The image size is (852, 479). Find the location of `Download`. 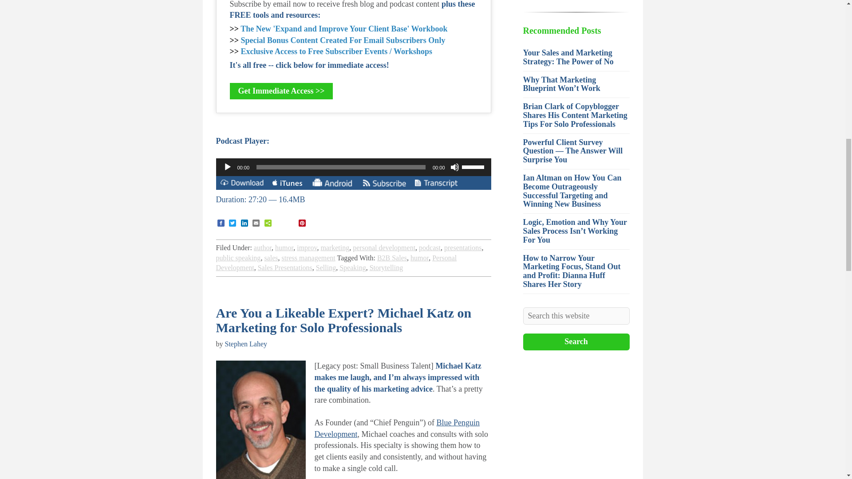

Download is located at coordinates (241, 184).